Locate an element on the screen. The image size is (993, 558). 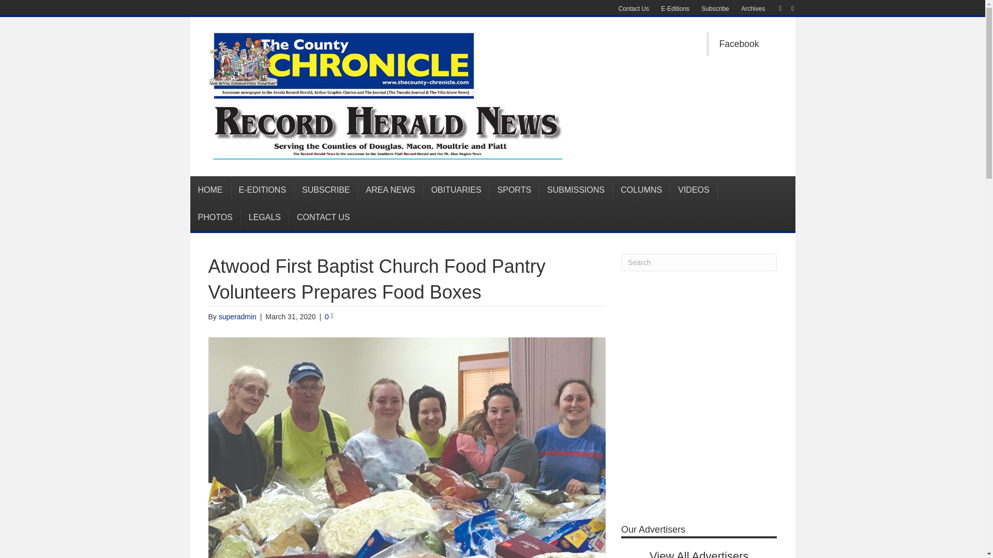
AREA NEWS is located at coordinates (391, 190).